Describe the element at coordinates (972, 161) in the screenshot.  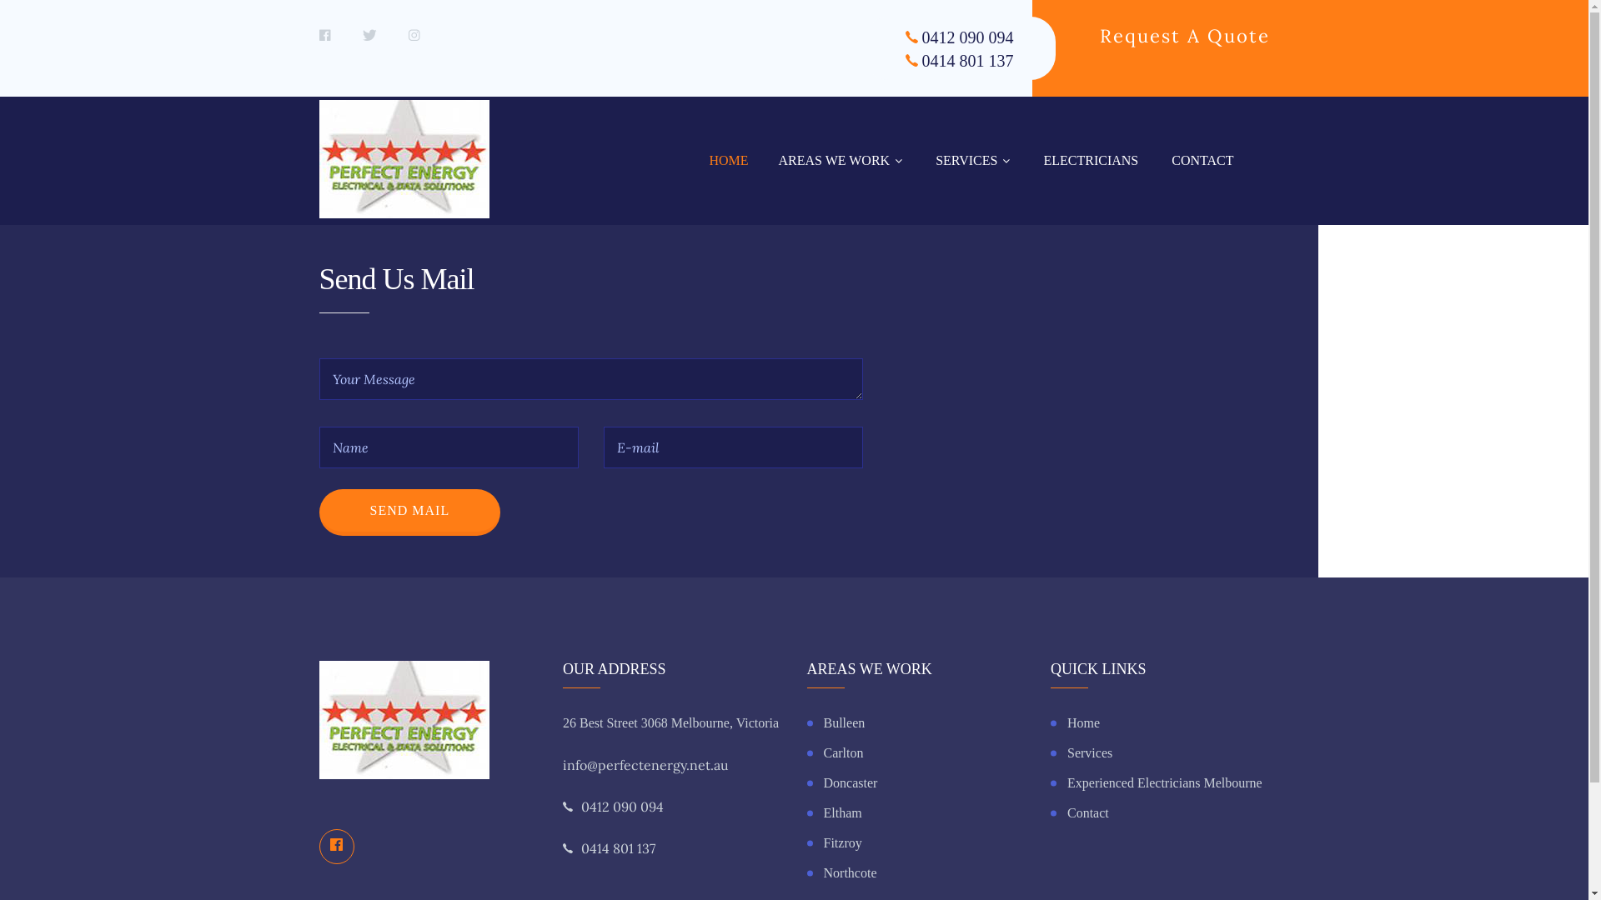
I see `SERVICES` at that location.